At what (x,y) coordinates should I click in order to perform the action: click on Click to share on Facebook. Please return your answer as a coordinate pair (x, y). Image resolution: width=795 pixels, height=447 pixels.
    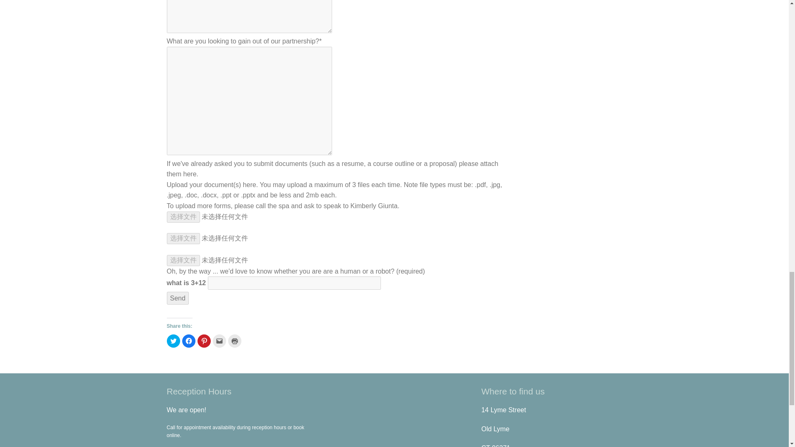
    Looking at the image, I should click on (189, 341).